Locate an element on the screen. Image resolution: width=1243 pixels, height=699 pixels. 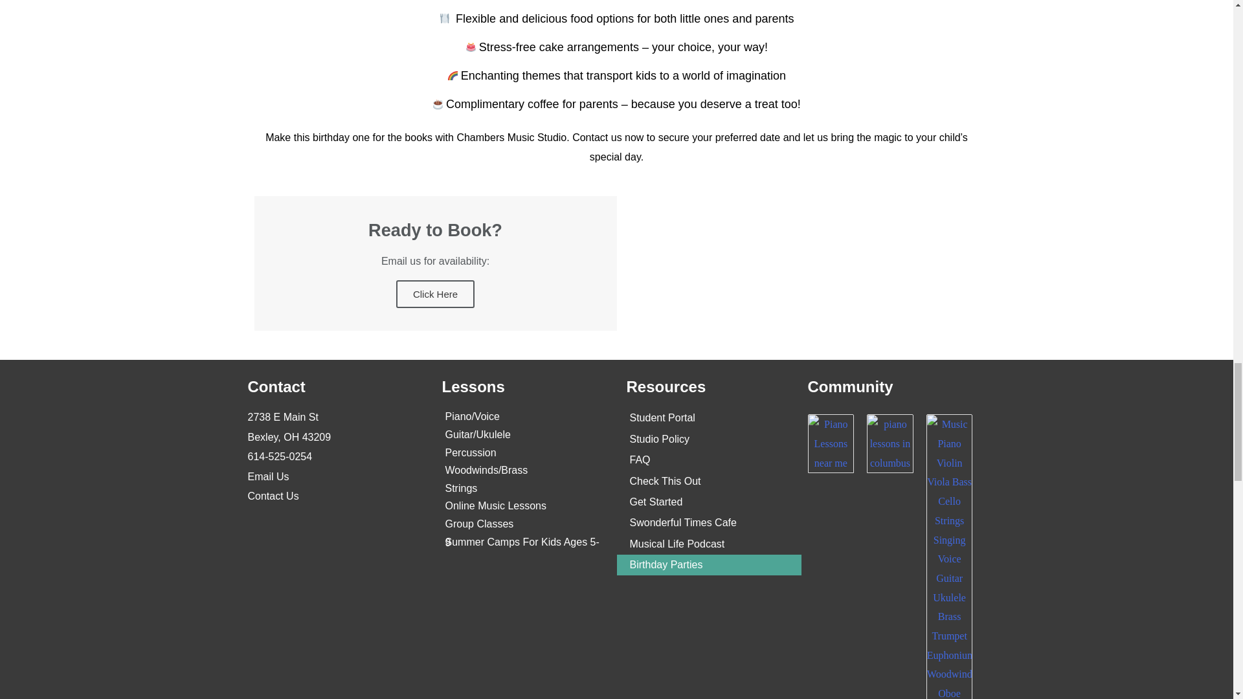
Birthday Parties 8 1f382 is located at coordinates (471, 47).